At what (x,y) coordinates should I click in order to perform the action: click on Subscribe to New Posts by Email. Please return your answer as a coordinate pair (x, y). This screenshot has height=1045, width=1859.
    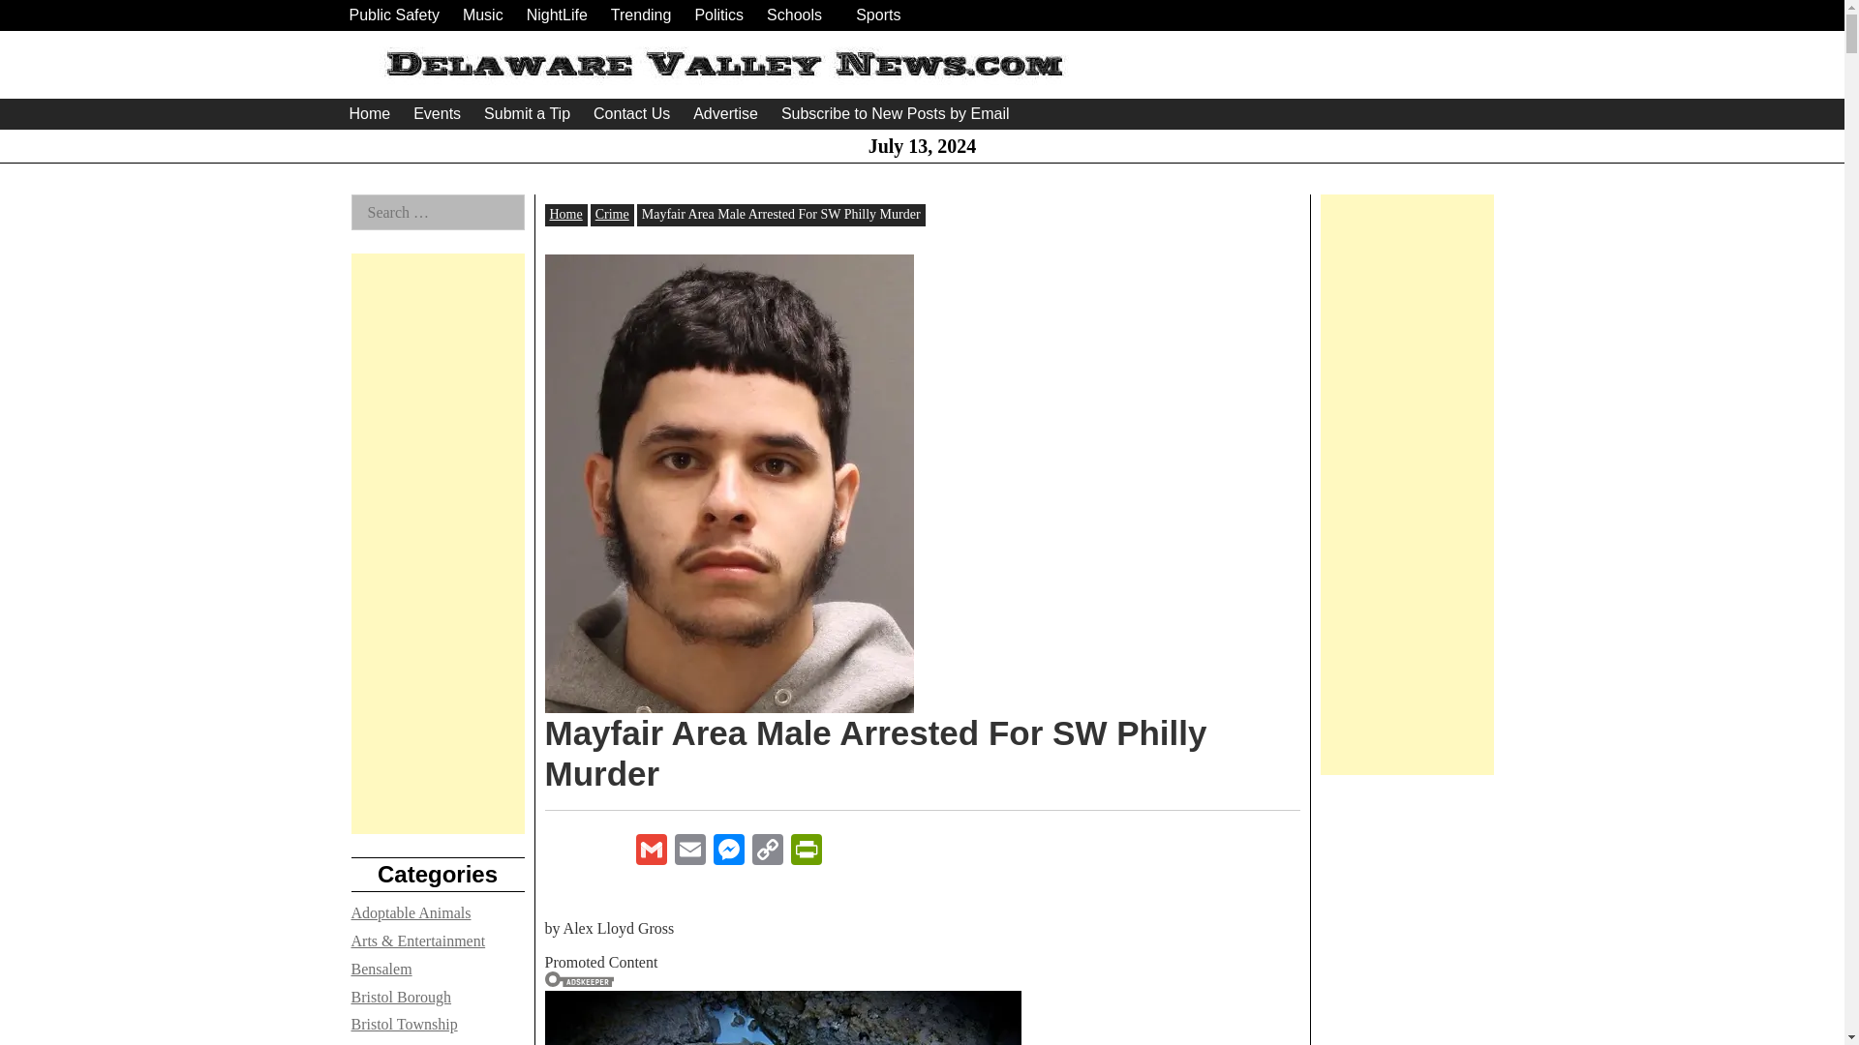
    Looking at the image, I should click on (895, 113).